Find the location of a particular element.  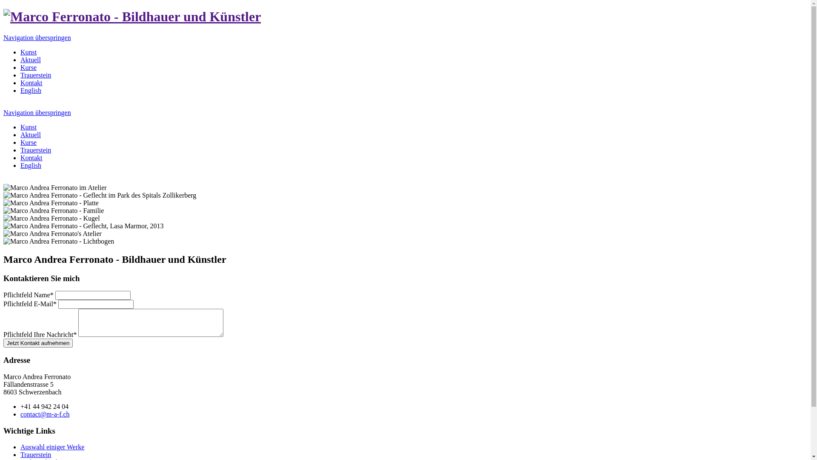

Trauerstein is located at coordinates (36, 75).